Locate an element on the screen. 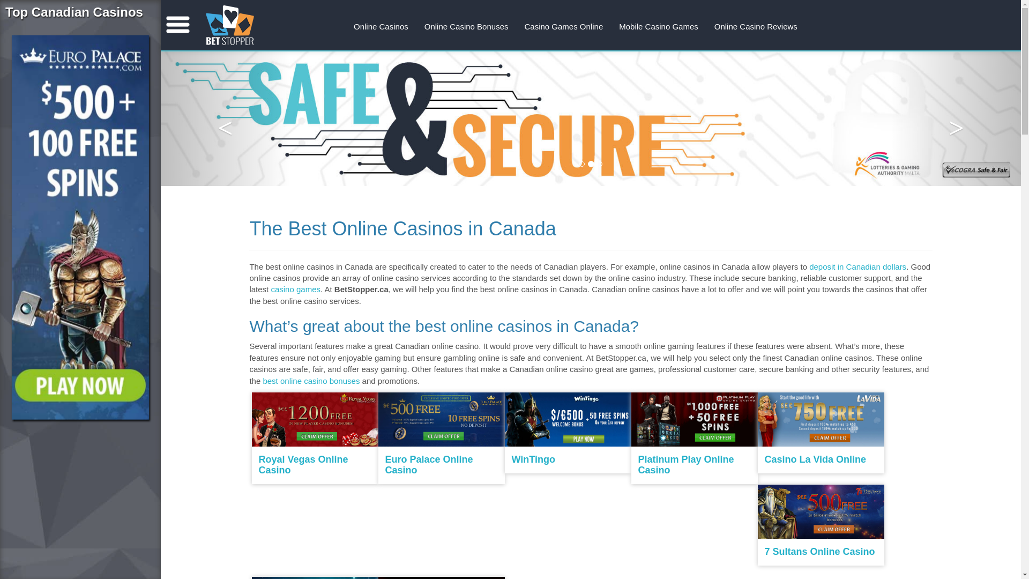 The height and width of the screenshot is (579, 1029). Betstopper.ca is located at coordinates (230, 25).